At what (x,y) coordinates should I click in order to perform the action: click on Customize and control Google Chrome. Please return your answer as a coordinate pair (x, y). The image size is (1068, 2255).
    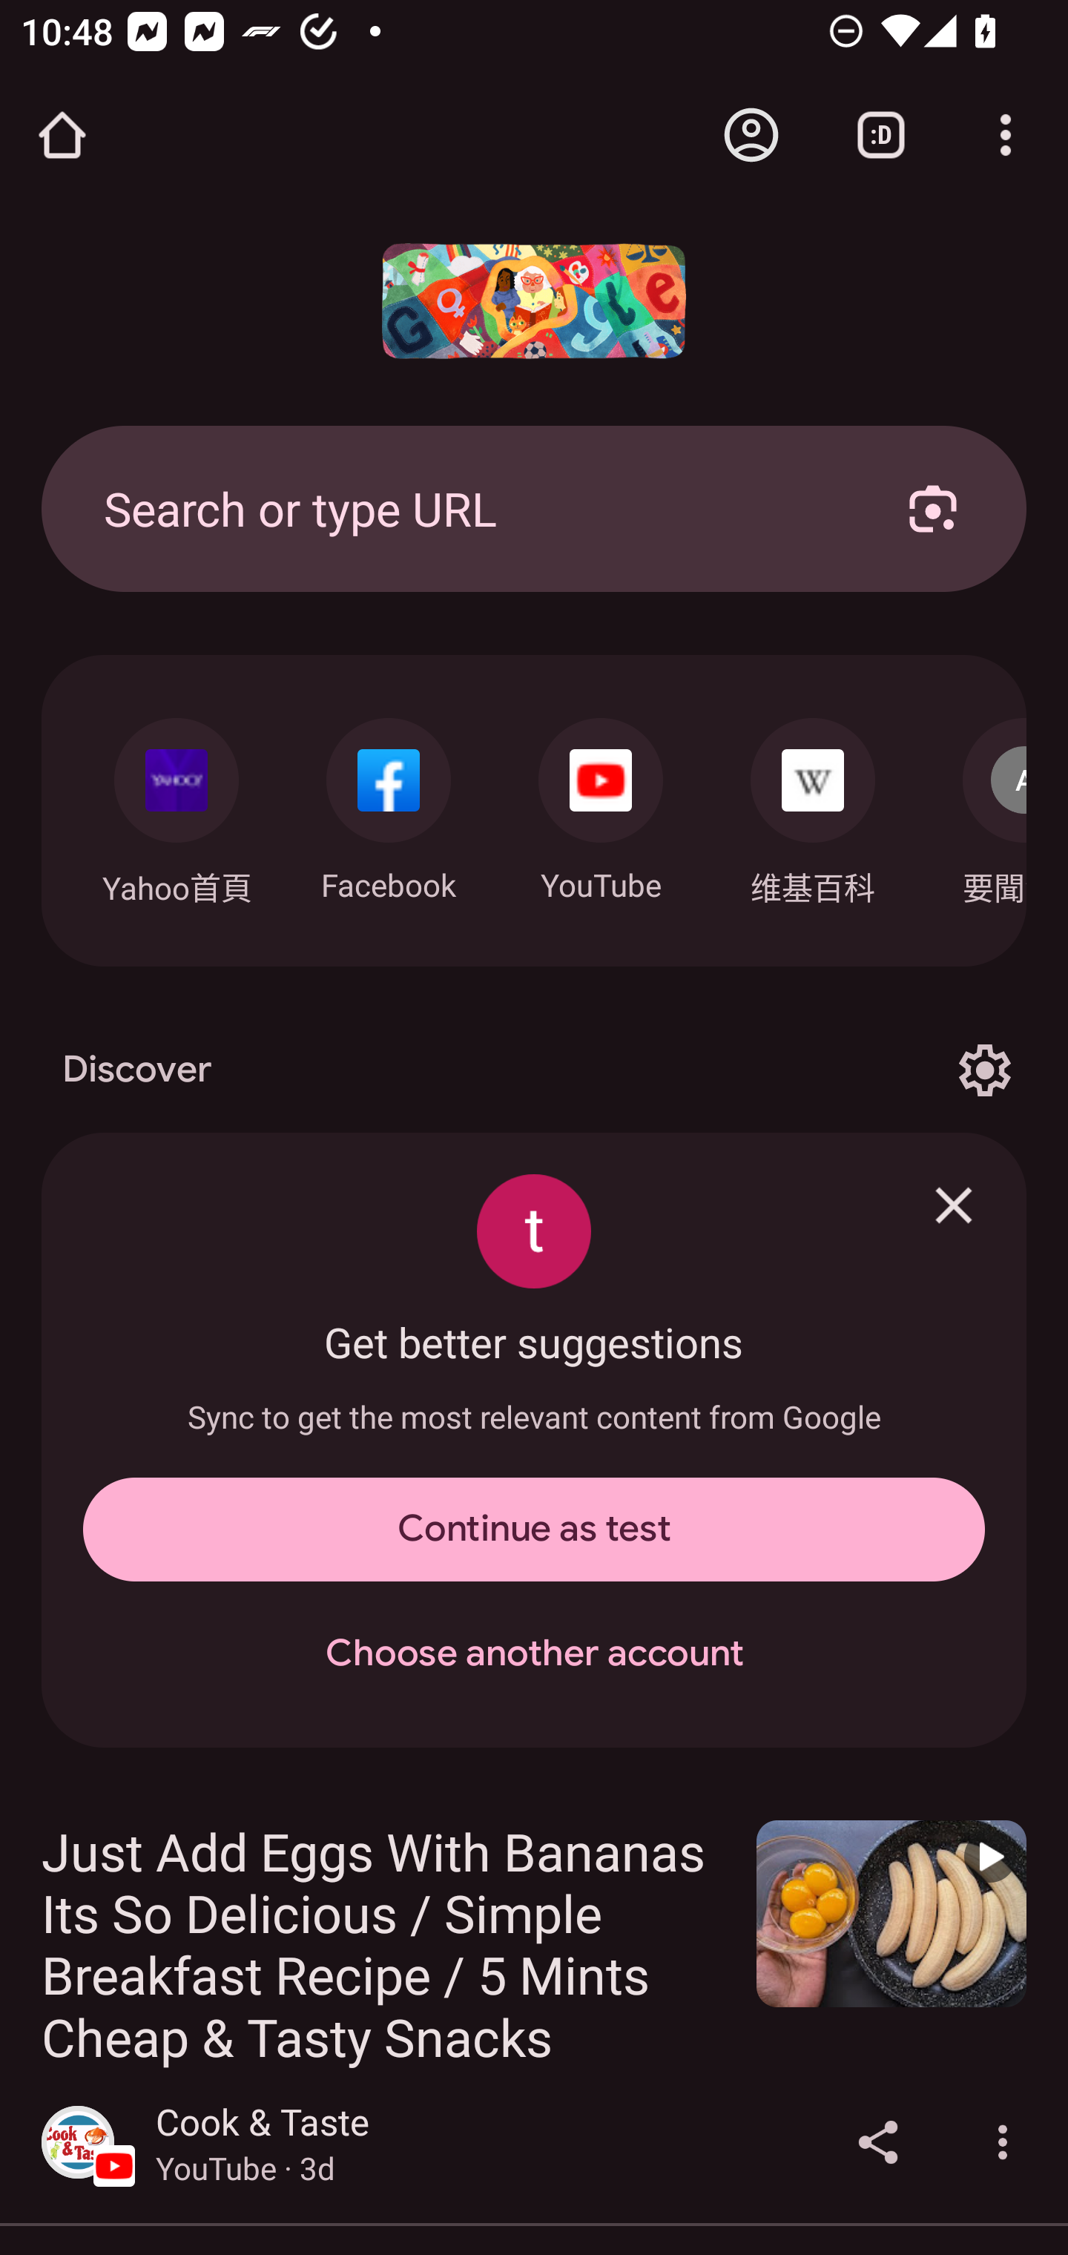
    Looking at the image, I should click on (1006, 135).